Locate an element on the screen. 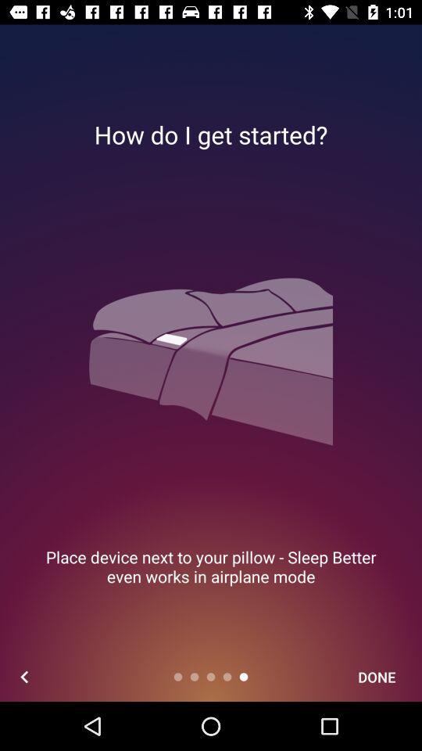 This screenshot has height=751, width=422. launch the icon at the bottom left corner is located at coordinates (25, 676).